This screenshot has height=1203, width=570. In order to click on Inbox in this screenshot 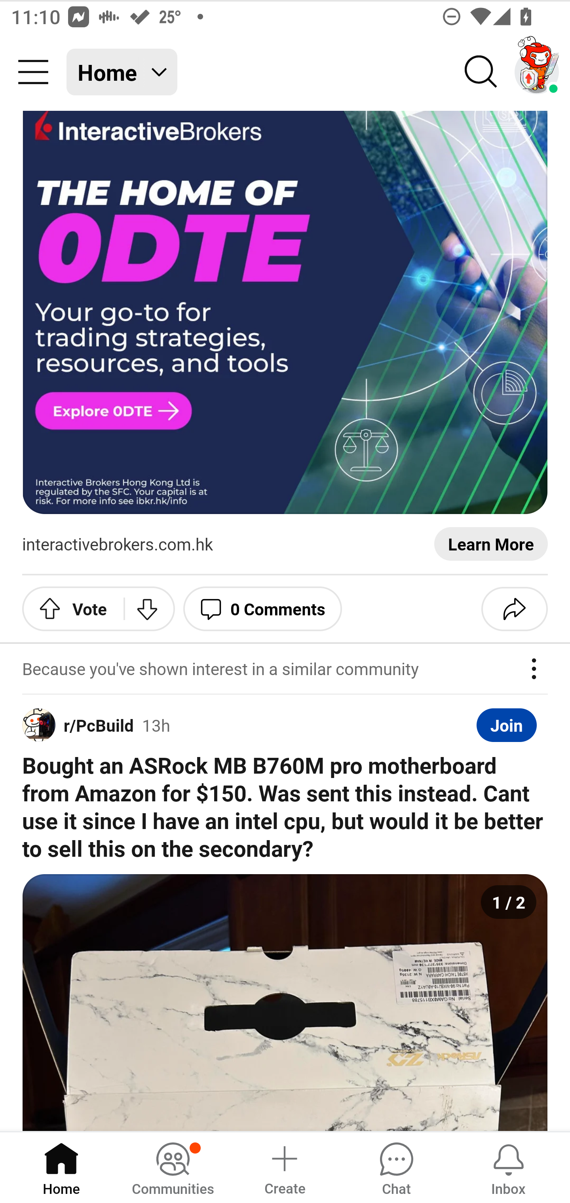, I will do `click(508, 1167)`.